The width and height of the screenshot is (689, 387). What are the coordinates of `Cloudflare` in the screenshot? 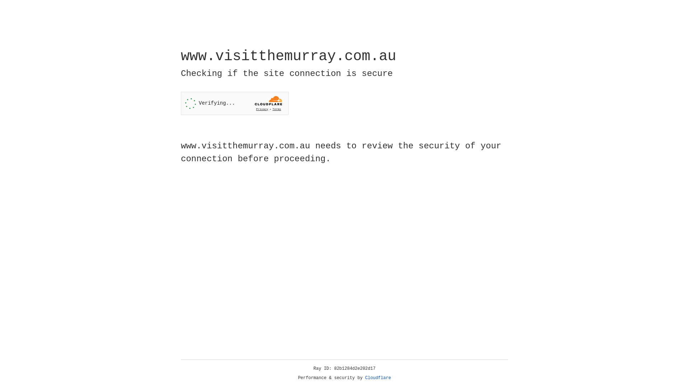 It's located at (378, 378).